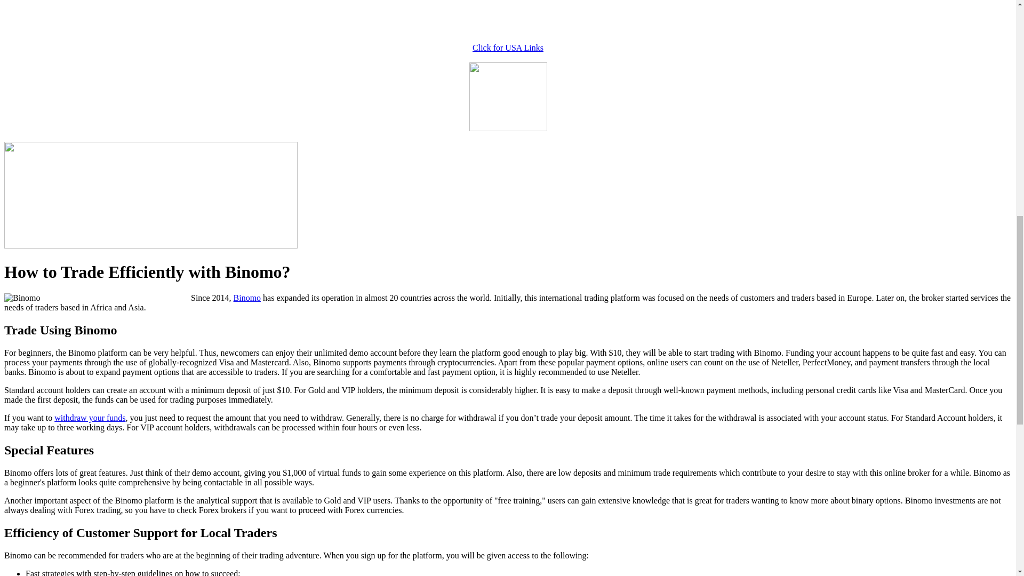 The image size is (1024, 576). What do you see at coordinates (508, 48) in the screenshot?
I see `Click for USA Links` at bounding box center [508, 48].